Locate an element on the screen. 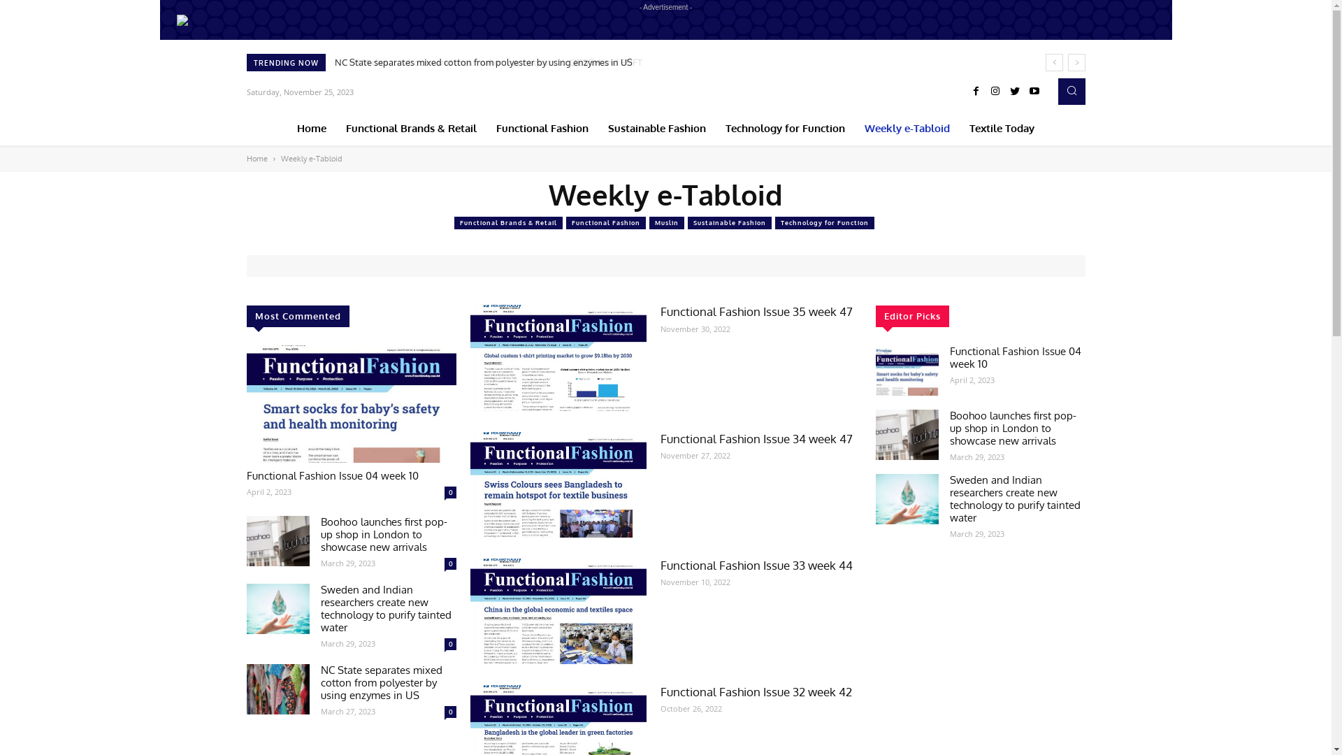 The height and width of the screenshot is (755, 1342). Home is located at coordinates (312, 129).